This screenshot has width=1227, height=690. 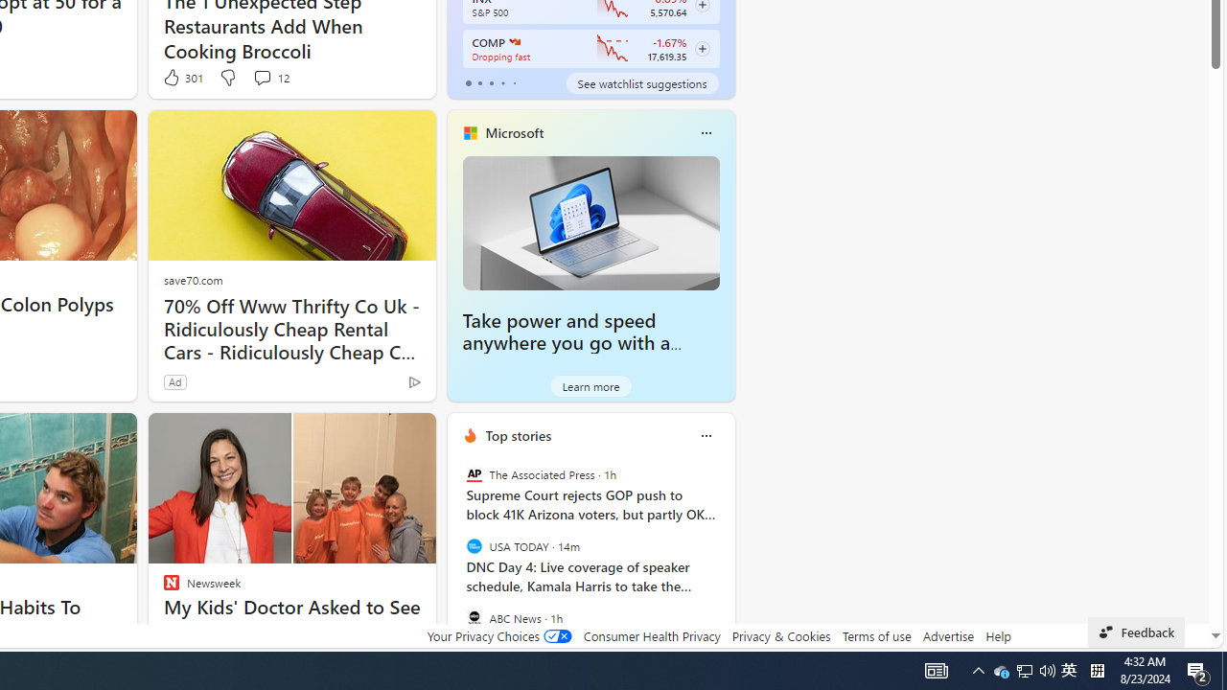 I want to click on Class: follow-button  m, so click(x=702, y=49).